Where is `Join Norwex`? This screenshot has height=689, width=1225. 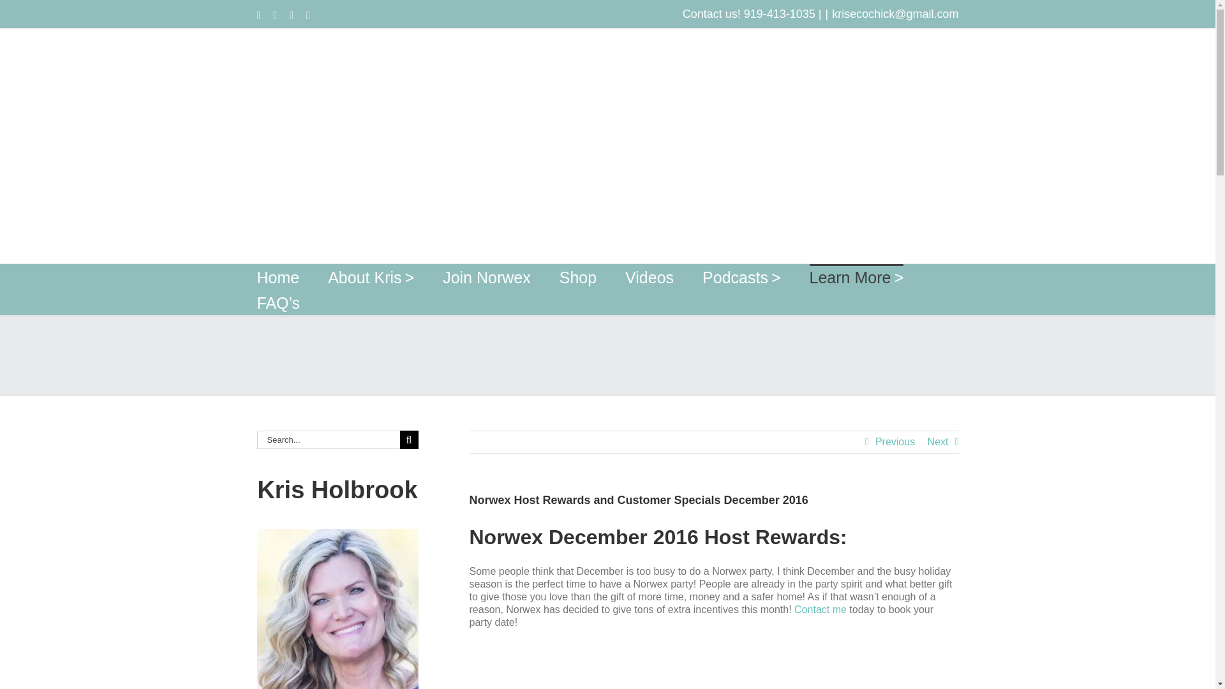
Join Norwex is located at coordinates (486, 276).